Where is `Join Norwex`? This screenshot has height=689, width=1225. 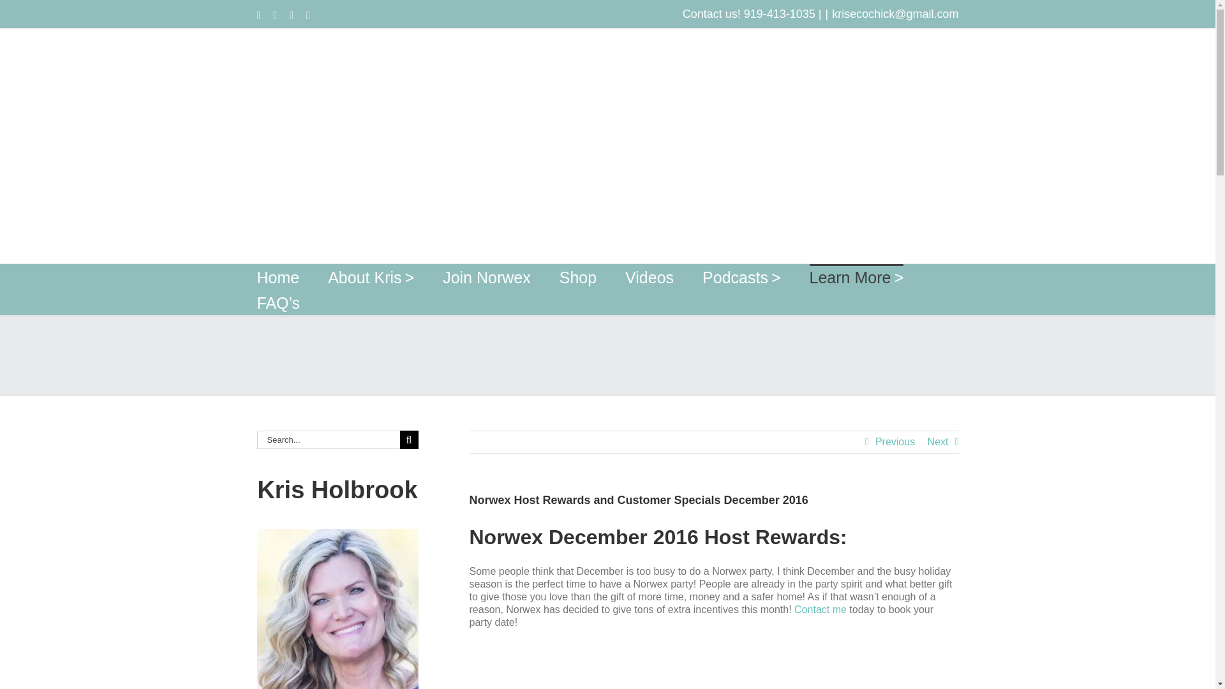
Join Norwex is located at coordinates (486, 276).